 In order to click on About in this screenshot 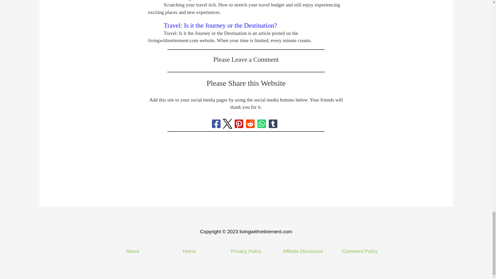, I will do `click(133, 251)`.